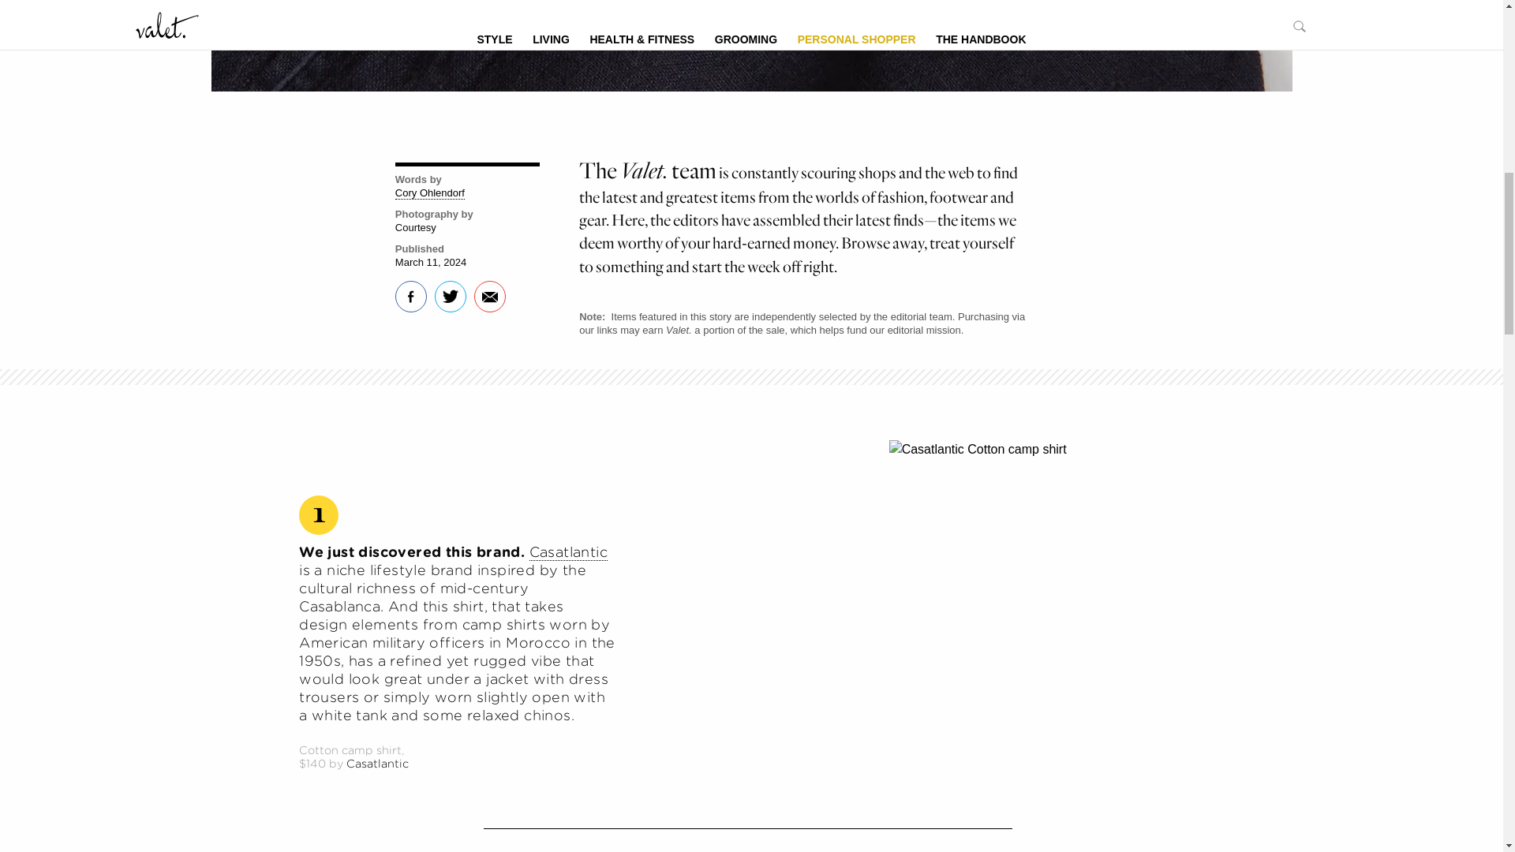 This screenshot has width=1515, height=852. I want to click on Cory Ohlendorf, so click(430, 192).